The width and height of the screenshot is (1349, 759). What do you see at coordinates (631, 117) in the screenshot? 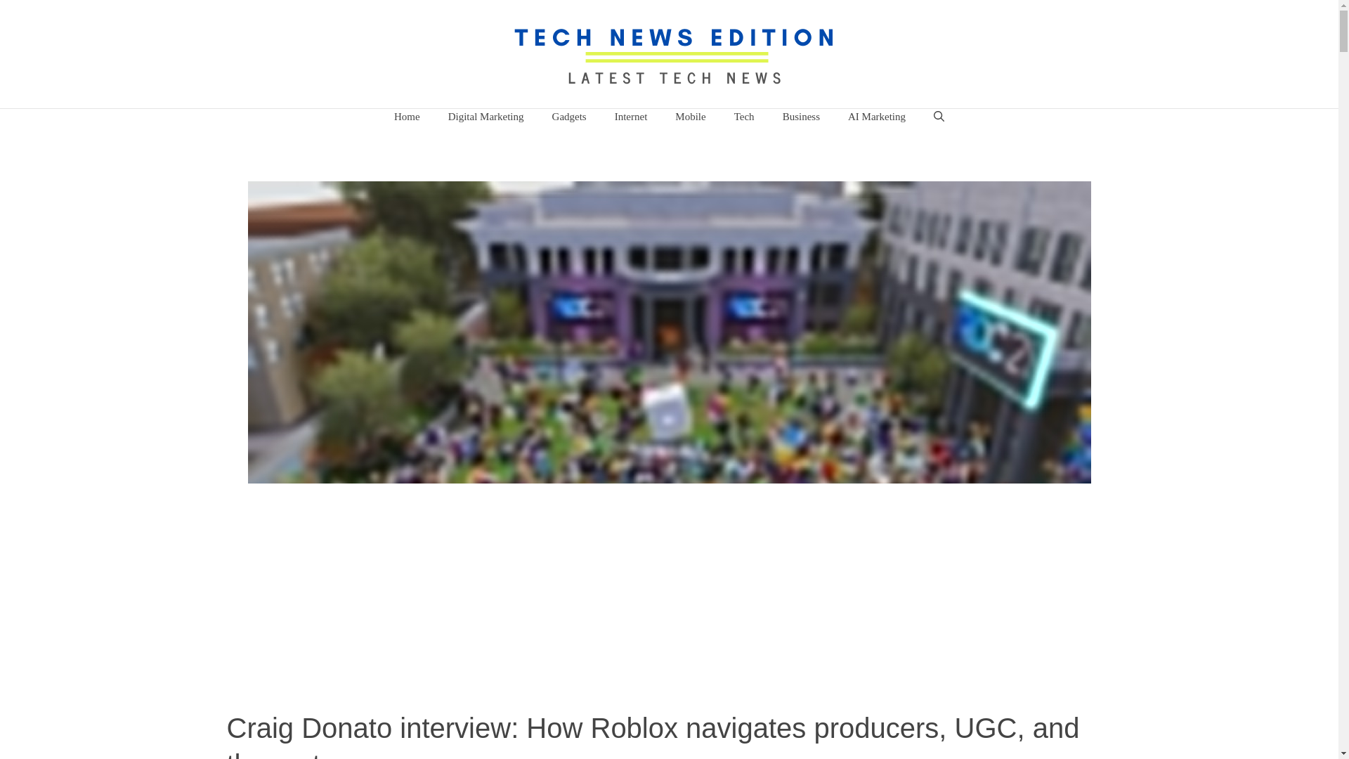
I see `Internet` at bounding box center [631, 117].